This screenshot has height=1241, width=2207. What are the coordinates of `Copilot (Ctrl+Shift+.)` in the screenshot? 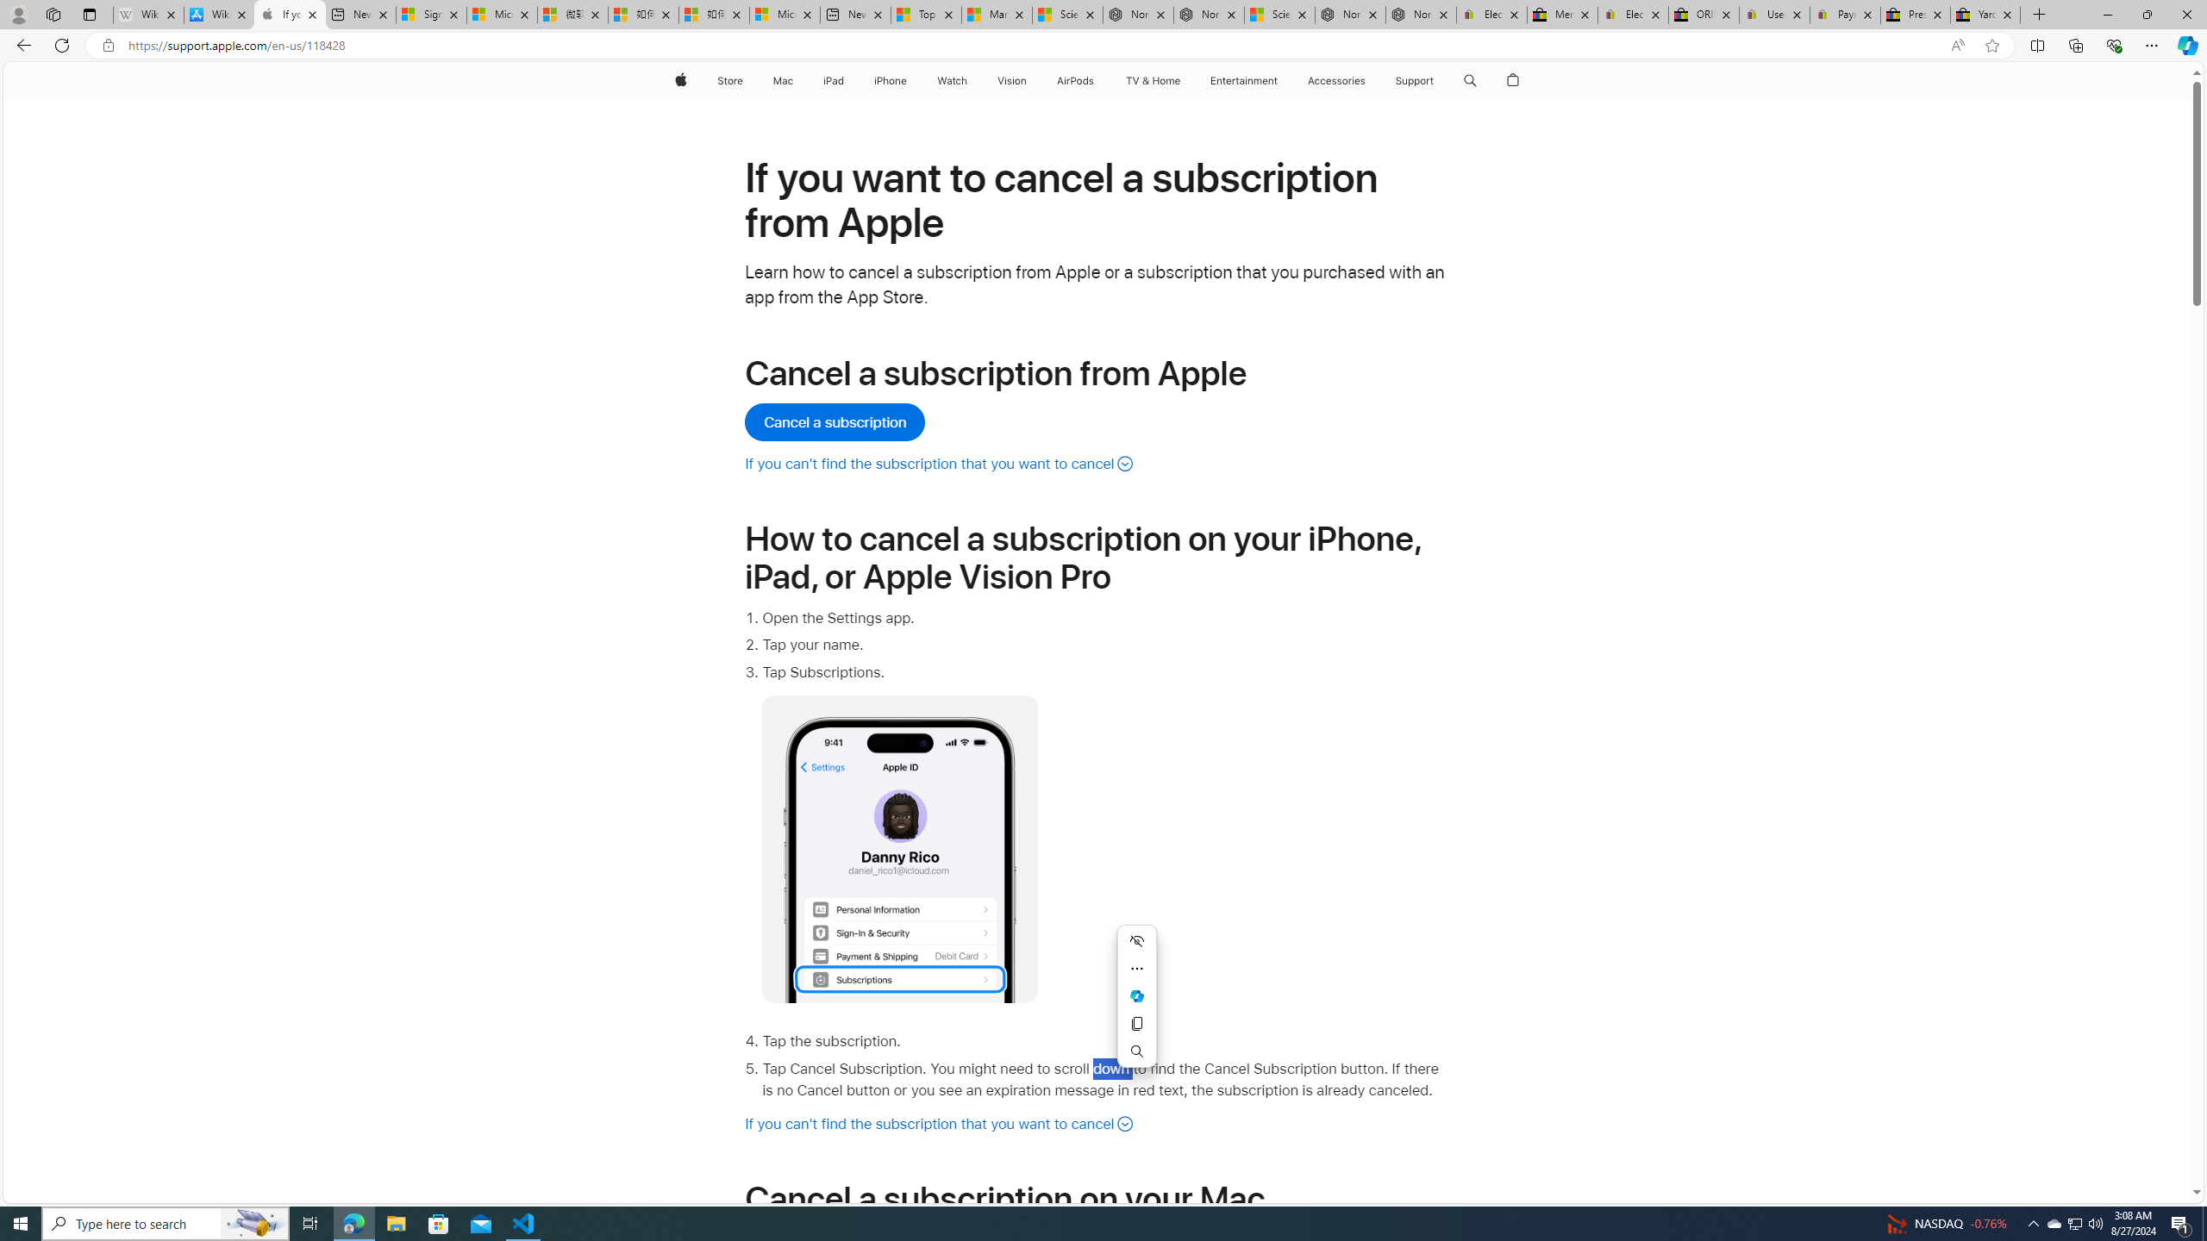 It's located at (2186, 45).